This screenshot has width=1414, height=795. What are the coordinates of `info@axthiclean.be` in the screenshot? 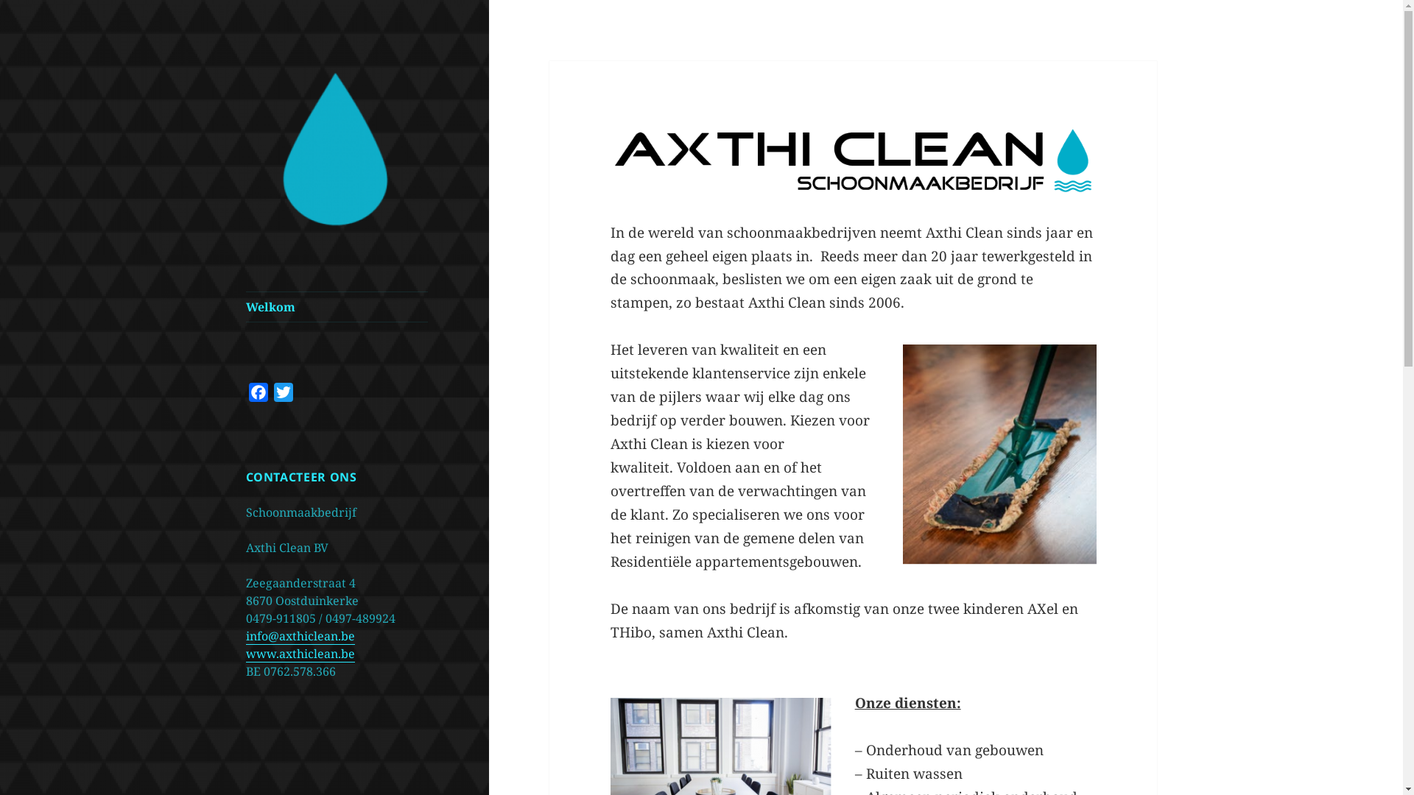 It's located at (300, 636).